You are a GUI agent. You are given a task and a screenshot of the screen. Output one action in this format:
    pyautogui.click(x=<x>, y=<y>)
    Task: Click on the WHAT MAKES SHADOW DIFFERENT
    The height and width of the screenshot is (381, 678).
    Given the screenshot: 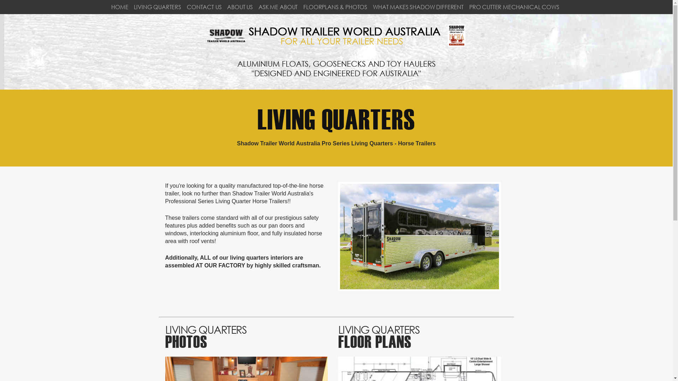 What is the action you would take?
    pyautogui.click(x=418, y=7)
    